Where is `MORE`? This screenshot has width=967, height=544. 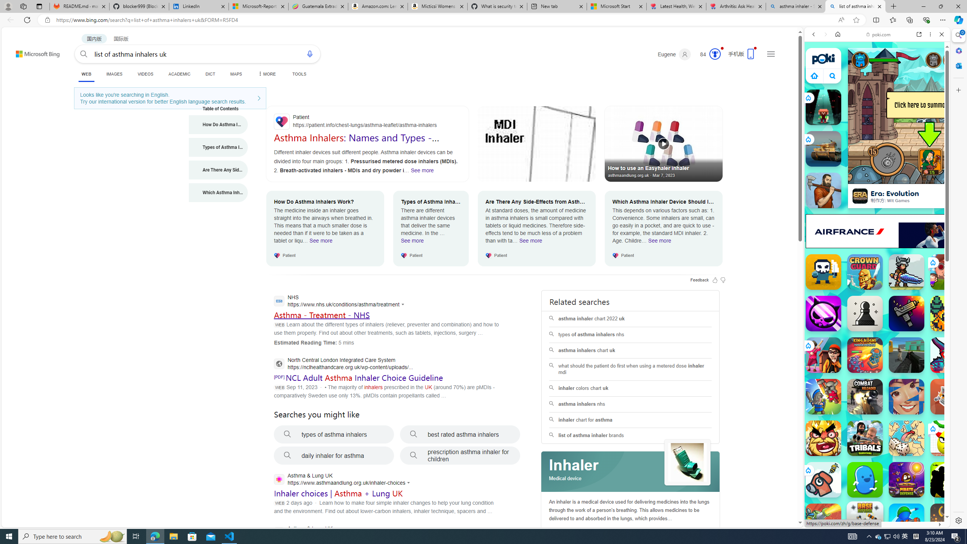
MORE is located at coordinates (266, 74).